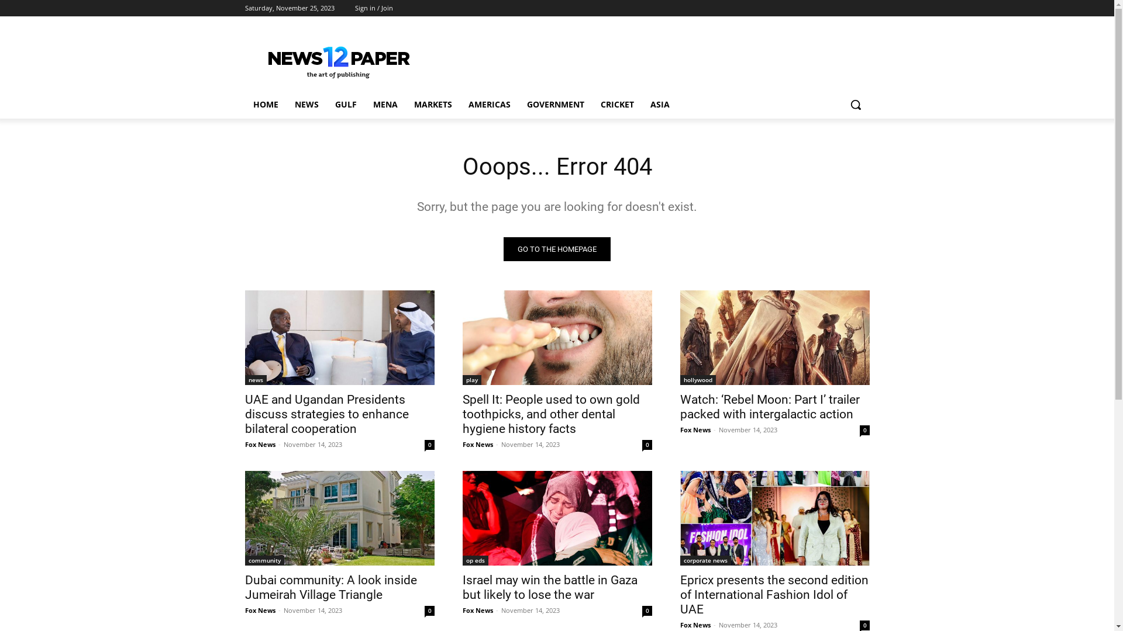  I want to click on GULF, so click(345, 105).